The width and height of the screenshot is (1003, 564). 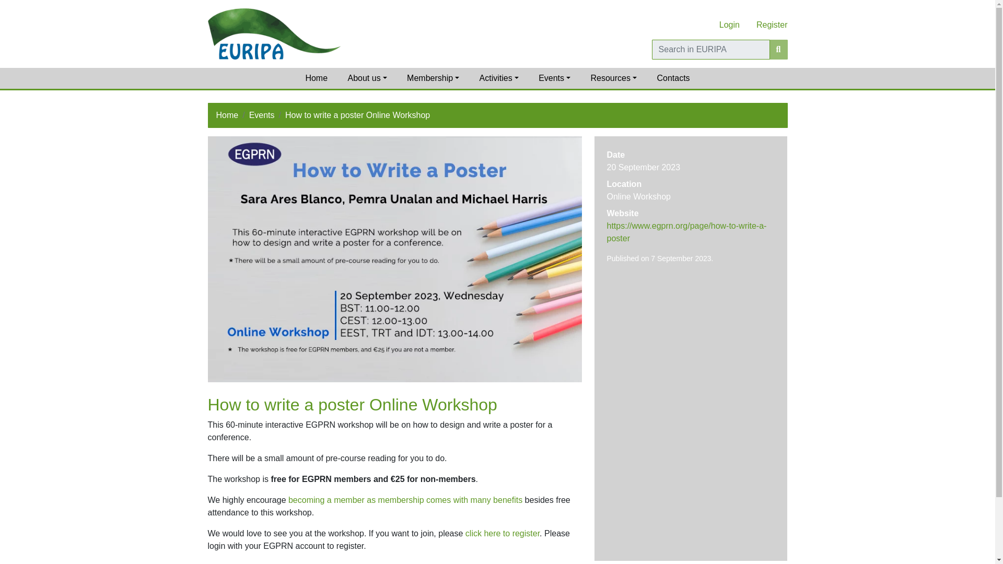 I want to click on Resources, so click(x=613, y=78).